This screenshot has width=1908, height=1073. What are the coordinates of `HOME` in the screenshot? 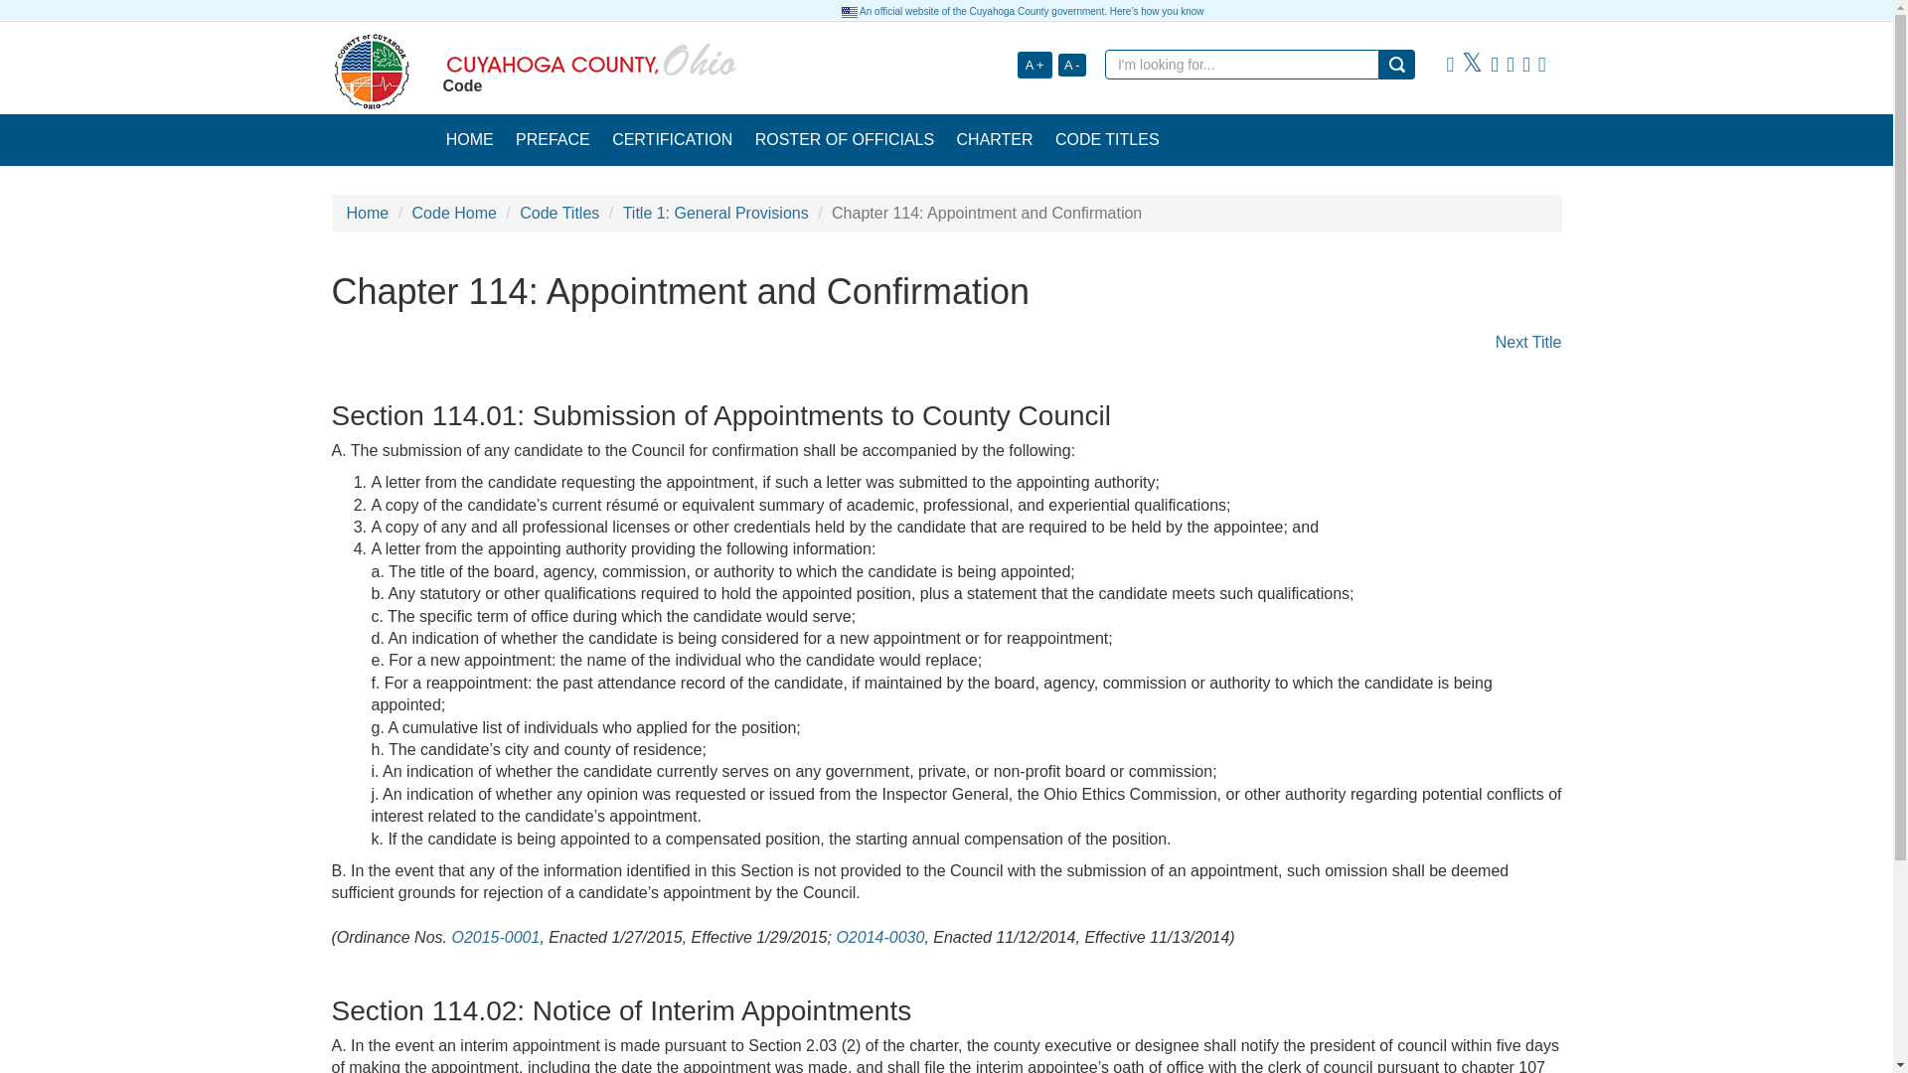 It's located at (469, 139).